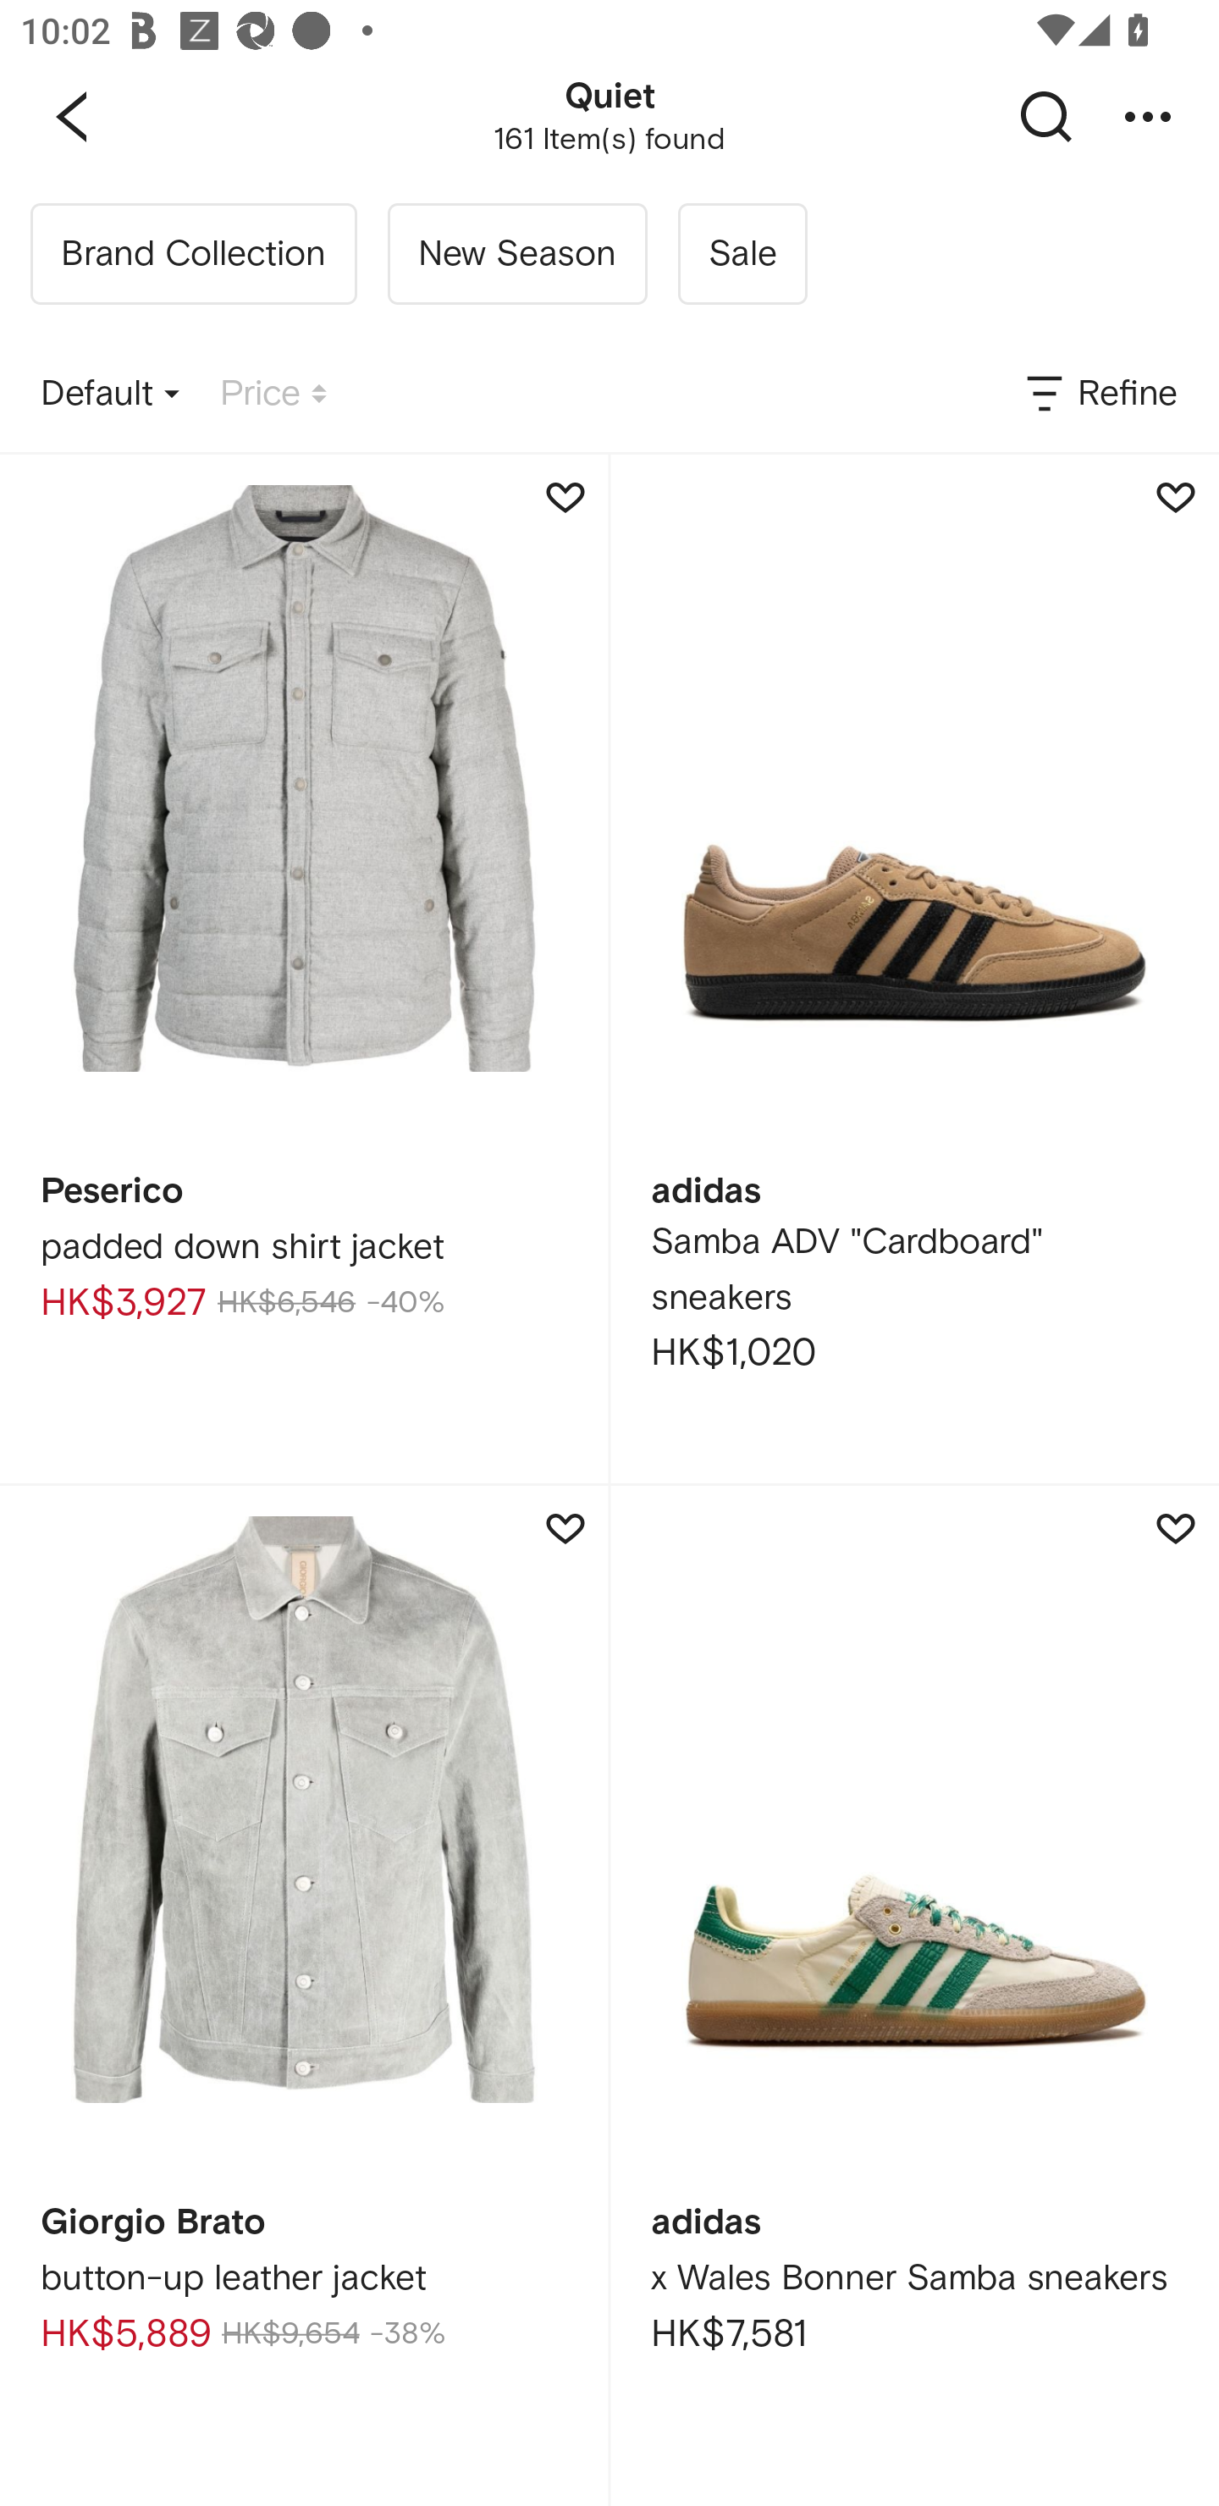 Image resolution: width=1219 pixels, height=2506 pixels. What do you see at coordinates (914, 1996) in the screenshot?
I see `adidas x Wales Bonner Samba sneakers HK$7,581` at bounding box center [914, 1996].